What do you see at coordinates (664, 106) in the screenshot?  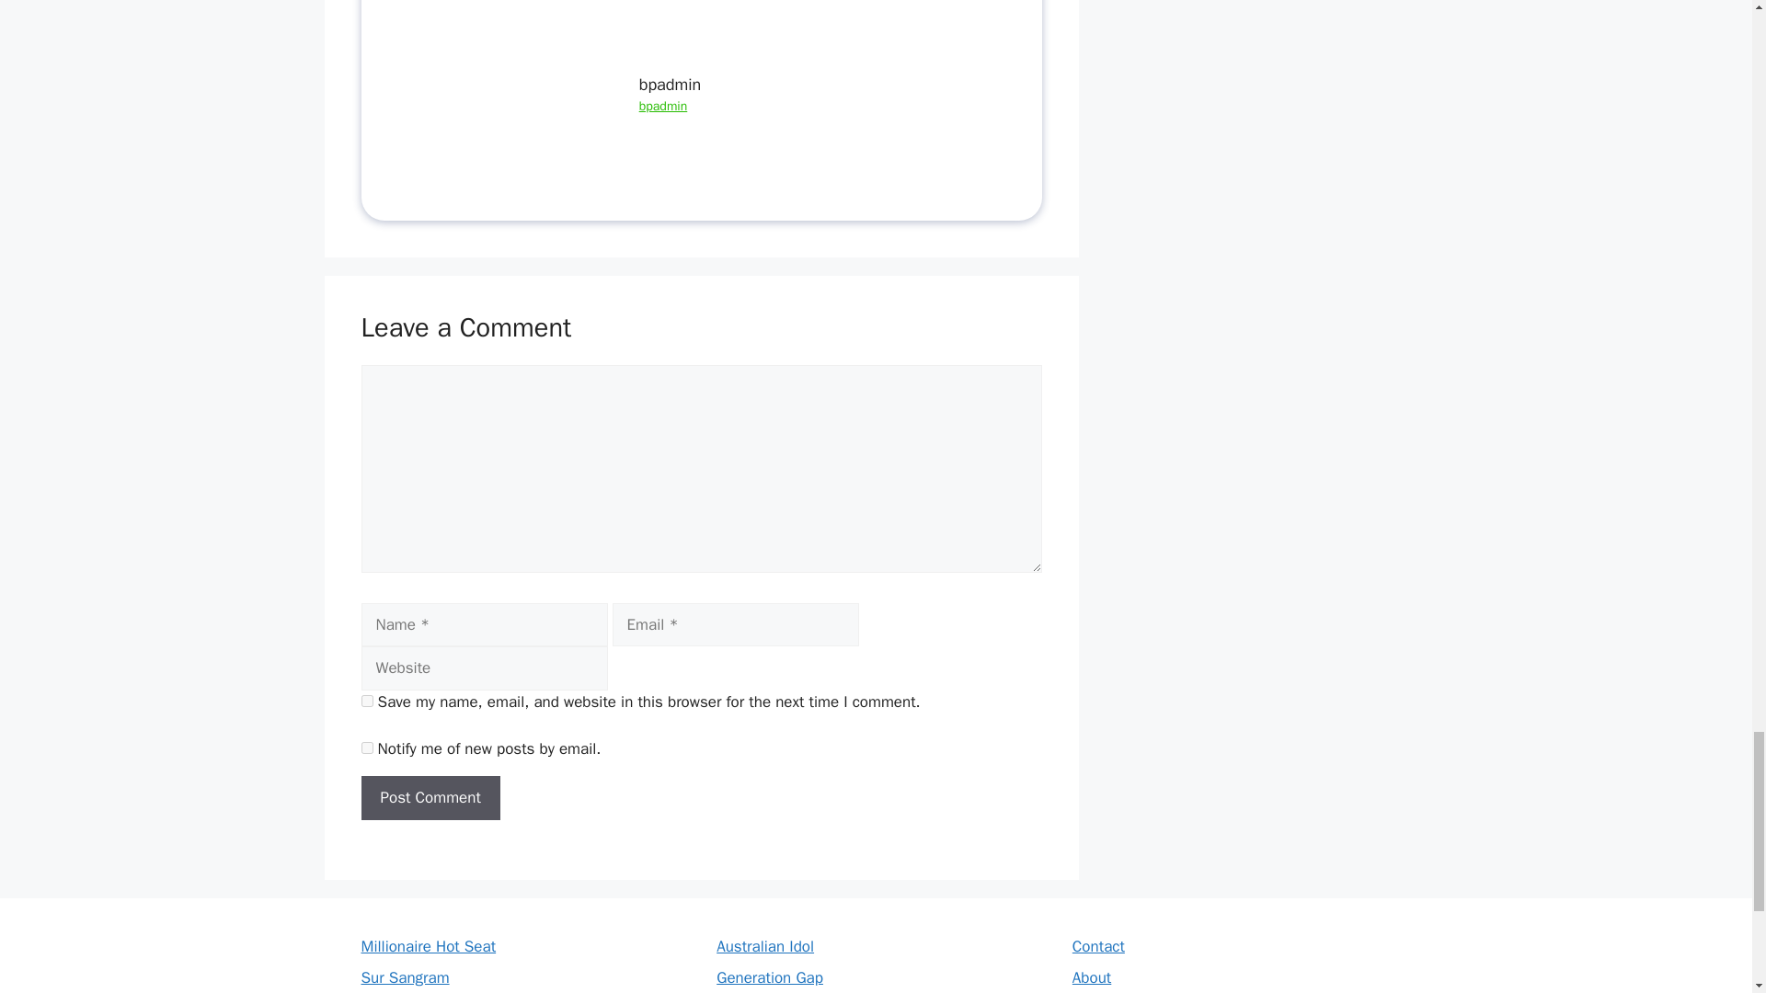 I see `bpadmin` at bounding box center [664, 106].